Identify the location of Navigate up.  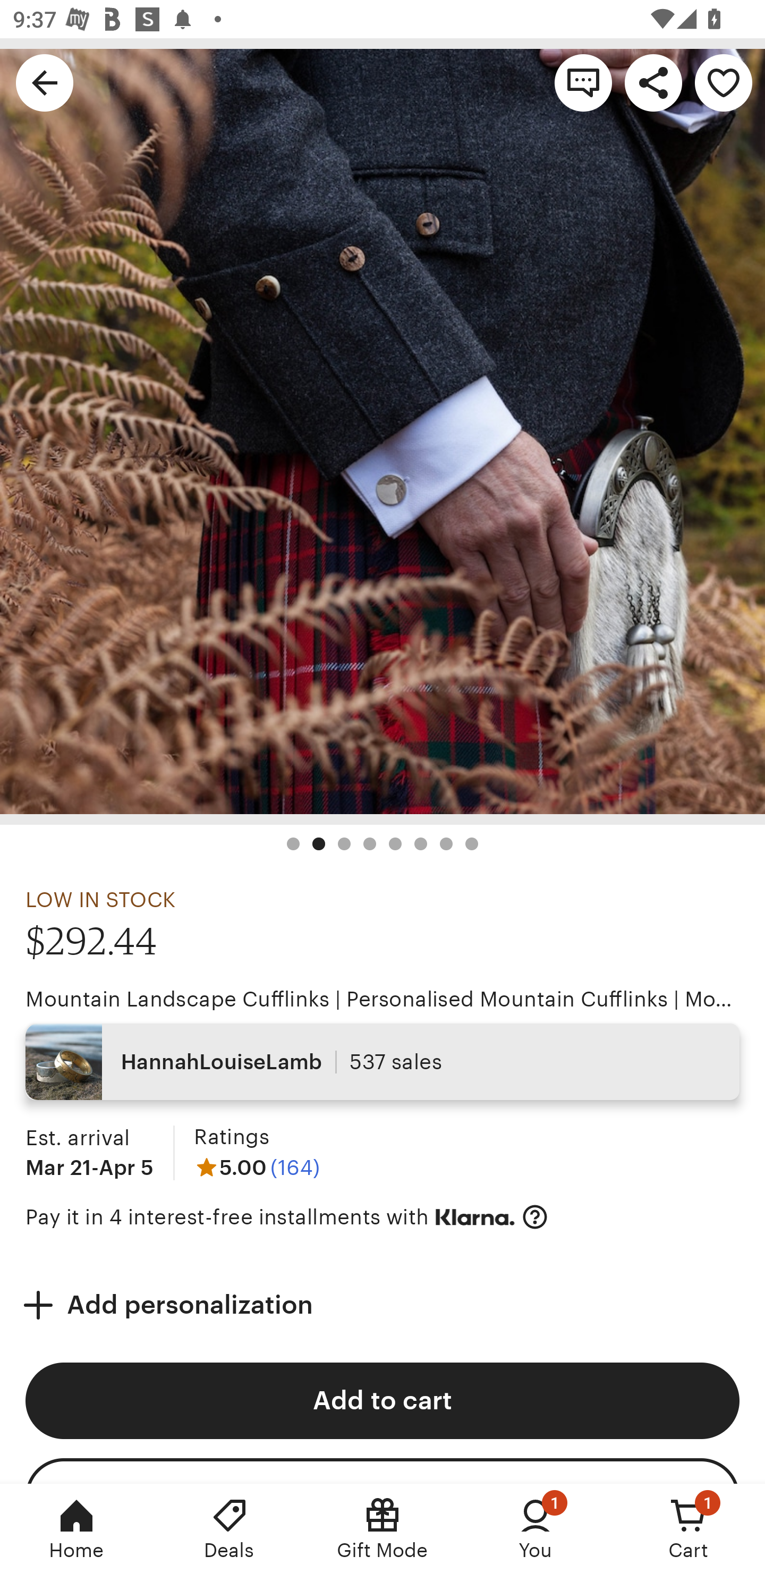
(45, 82).